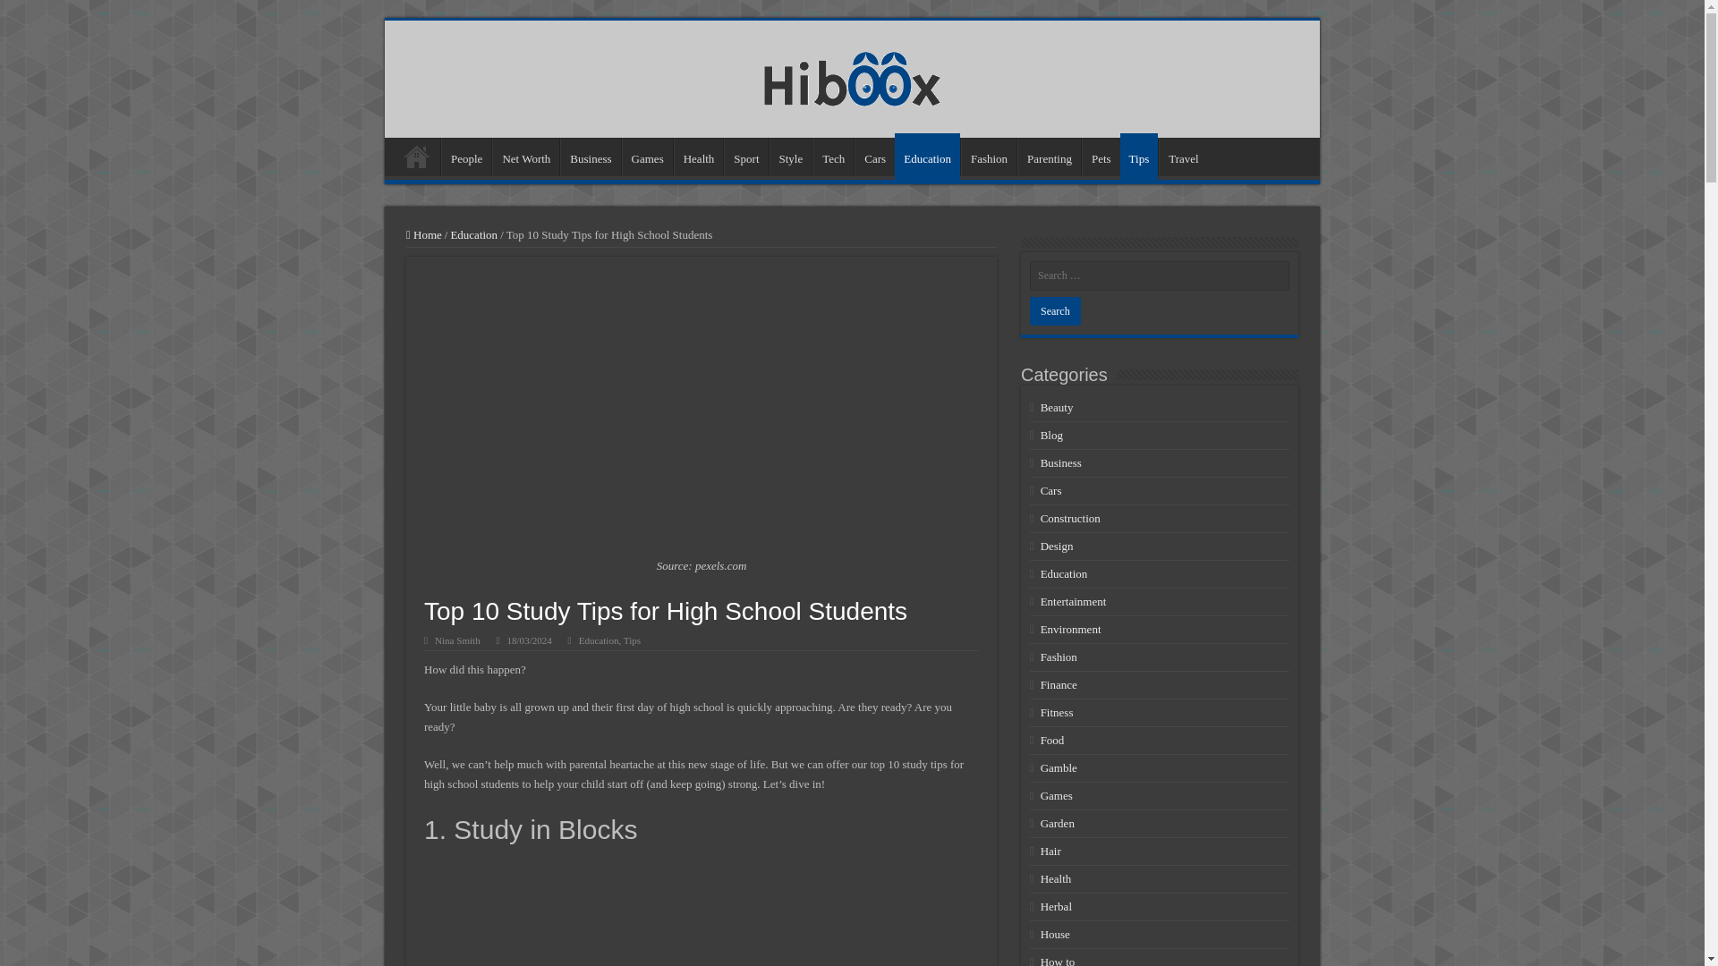  Describe the element at coordinates (590, 156) in the screenshot. I see `Business` at that location.